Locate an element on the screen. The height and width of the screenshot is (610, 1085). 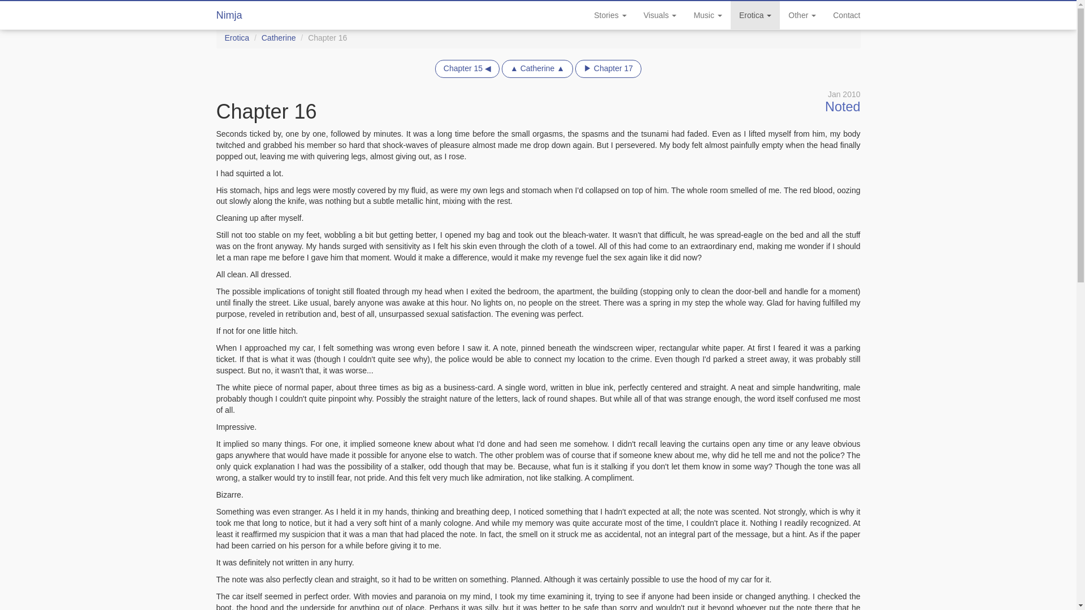
Other is located at coordinates (802, 15).